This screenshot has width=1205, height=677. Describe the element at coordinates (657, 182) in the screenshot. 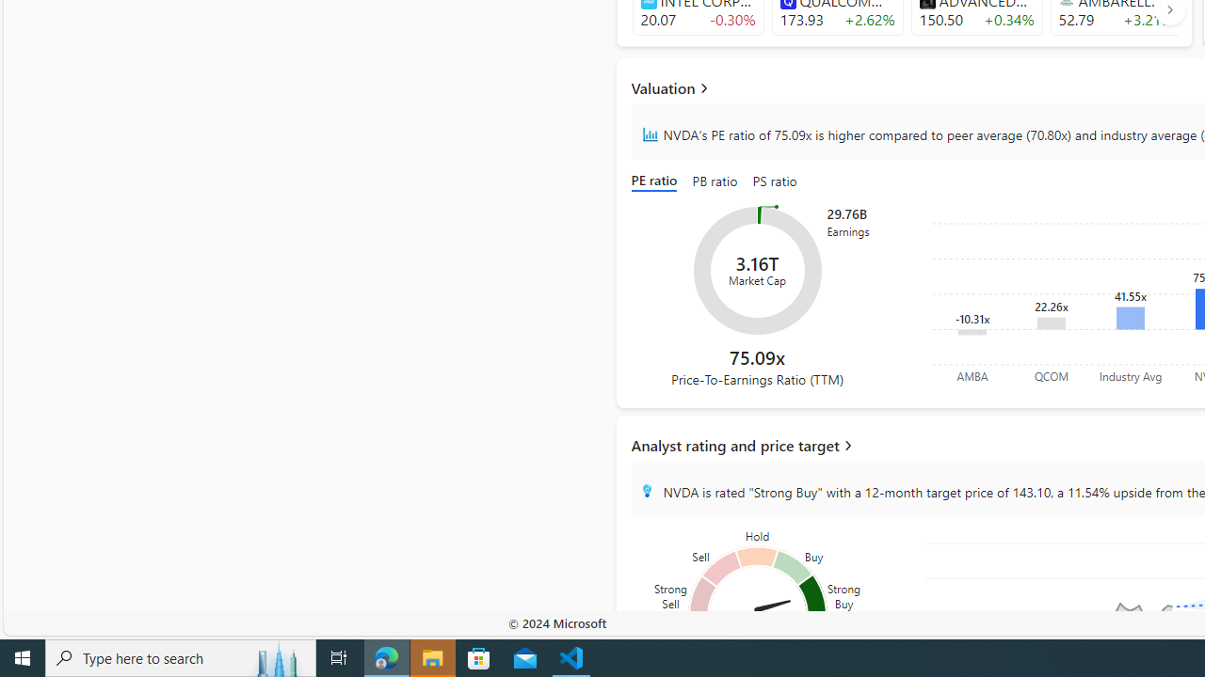

I see `PE ratio` at that location.